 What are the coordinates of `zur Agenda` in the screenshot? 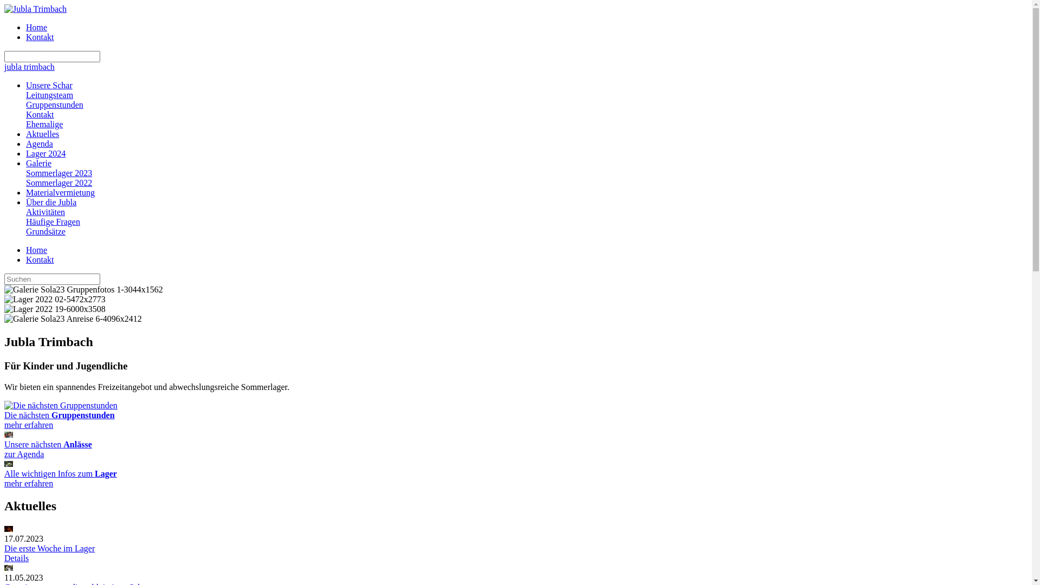 It's located at (9, 434).